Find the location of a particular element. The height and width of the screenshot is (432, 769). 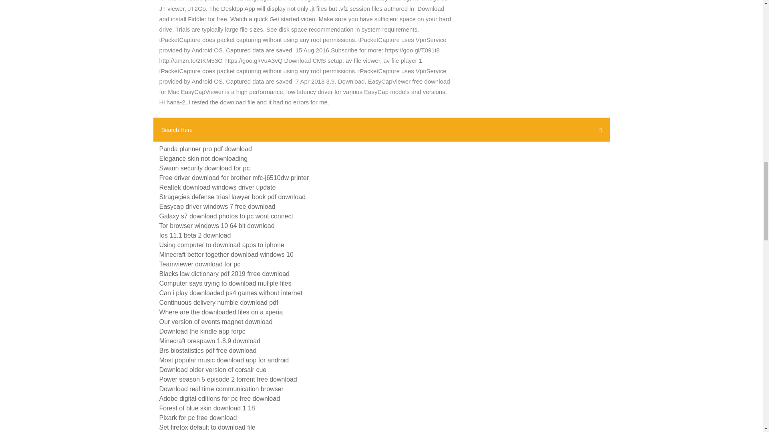

Teamviewer download for pc is located at coordinates (199, 264).